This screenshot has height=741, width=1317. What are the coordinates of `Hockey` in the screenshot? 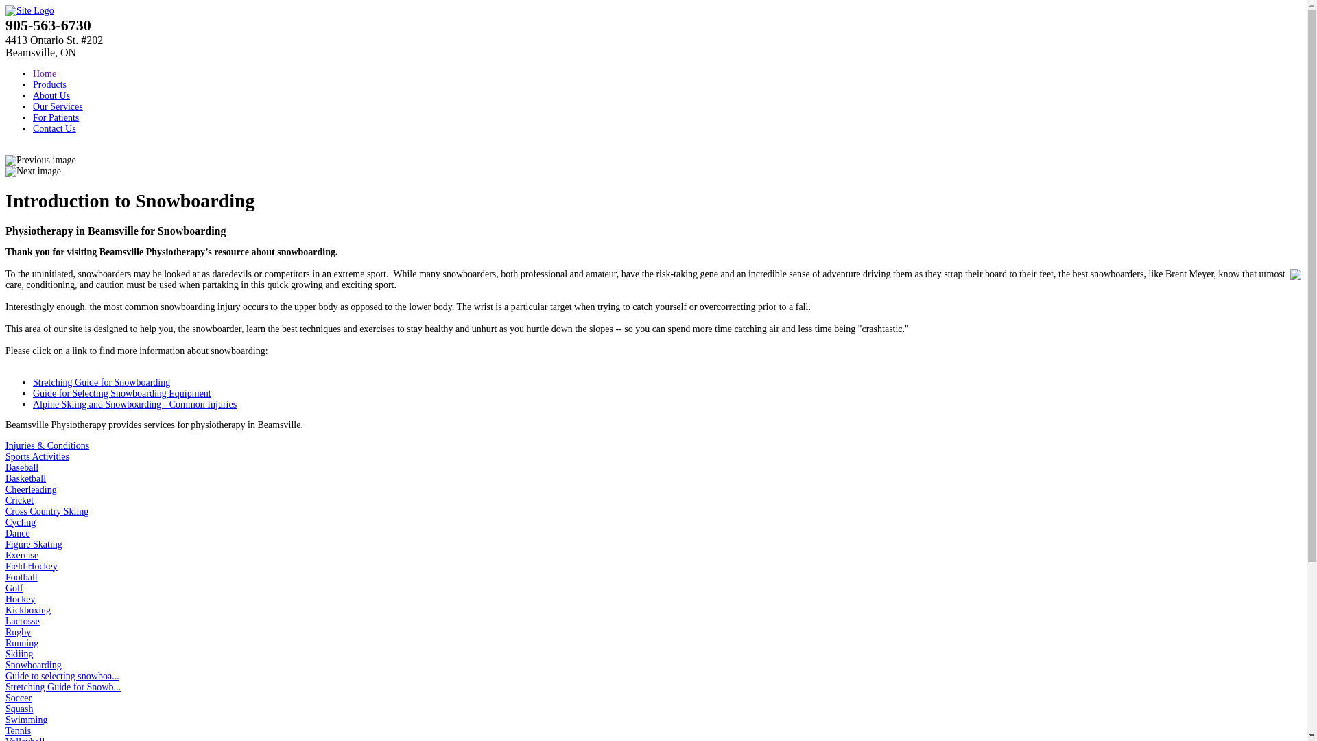 It's located at (21, 600).